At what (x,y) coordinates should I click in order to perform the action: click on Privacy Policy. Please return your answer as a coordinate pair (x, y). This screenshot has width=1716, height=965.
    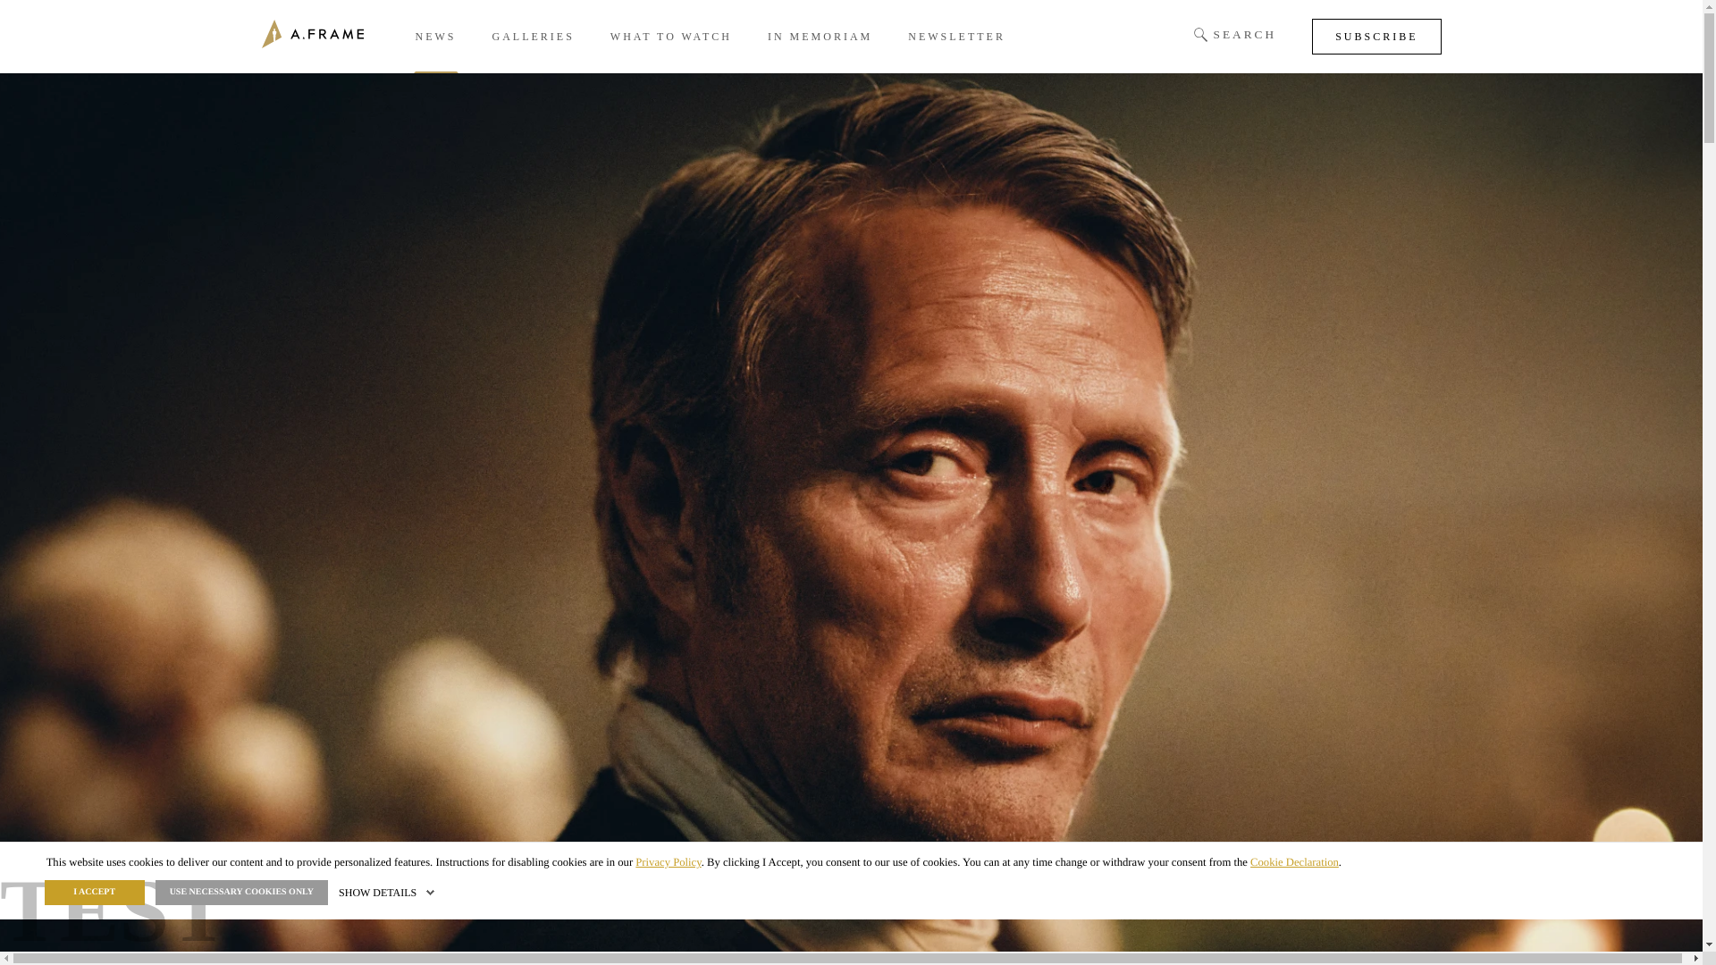
    Looking at the image, I should click on (667, 861).